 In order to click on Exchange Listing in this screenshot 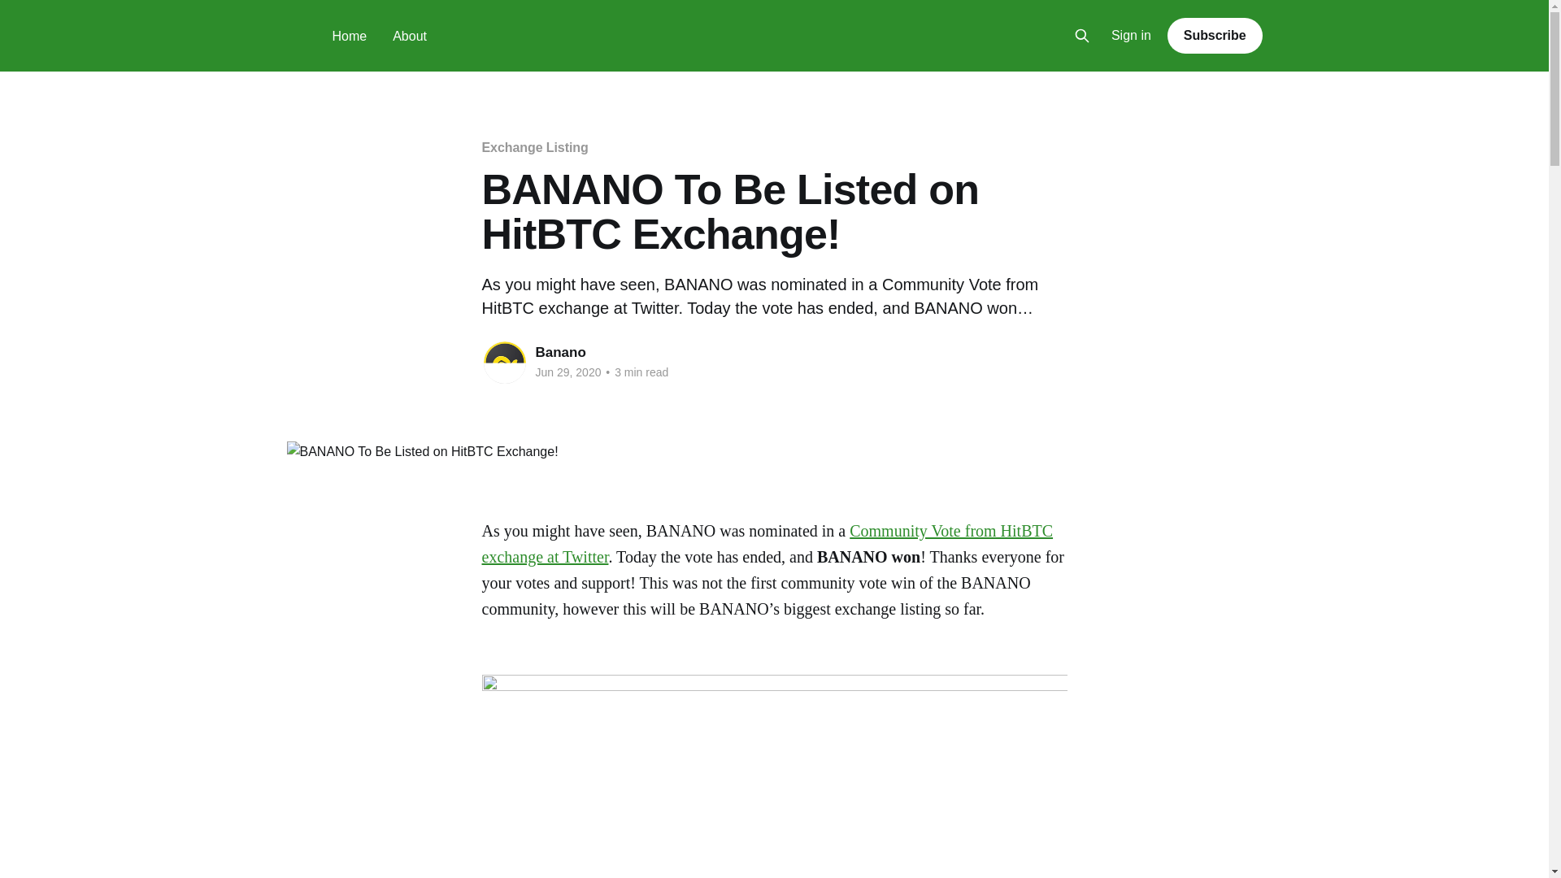, I will do `click(534, 147)`.